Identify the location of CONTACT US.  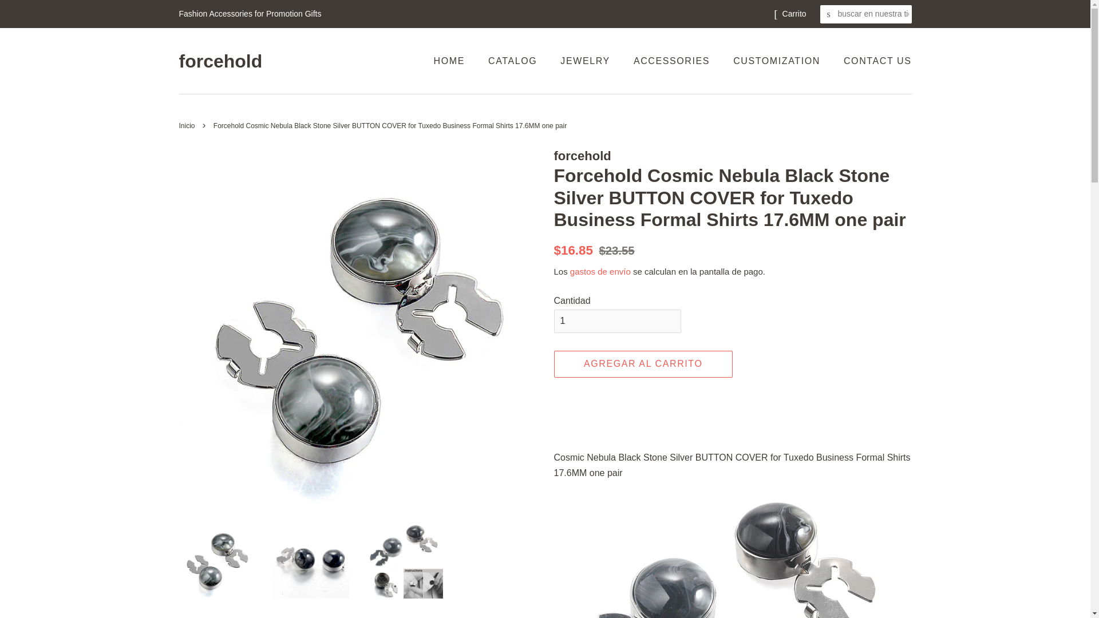
(873, 61).